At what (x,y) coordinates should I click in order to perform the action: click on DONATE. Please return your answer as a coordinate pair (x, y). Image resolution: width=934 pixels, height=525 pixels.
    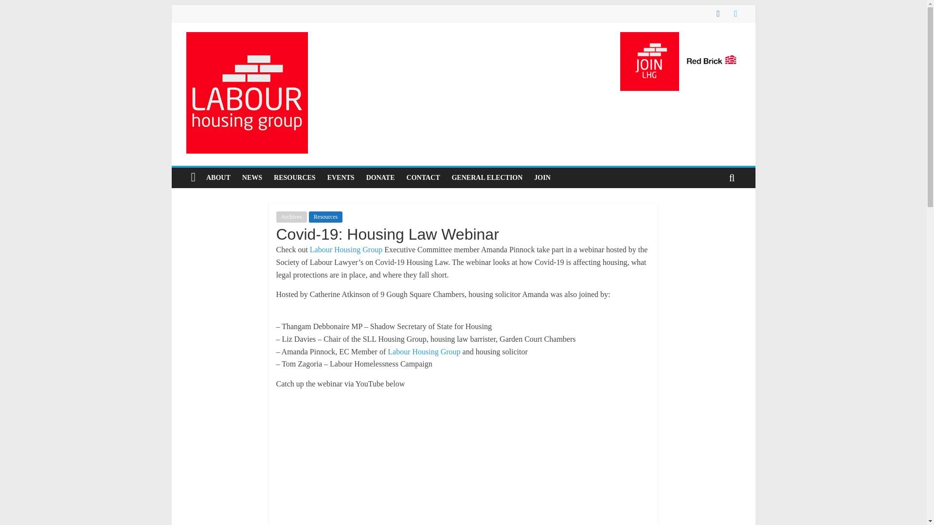
    Looking at the image, I should click on (380, 177).